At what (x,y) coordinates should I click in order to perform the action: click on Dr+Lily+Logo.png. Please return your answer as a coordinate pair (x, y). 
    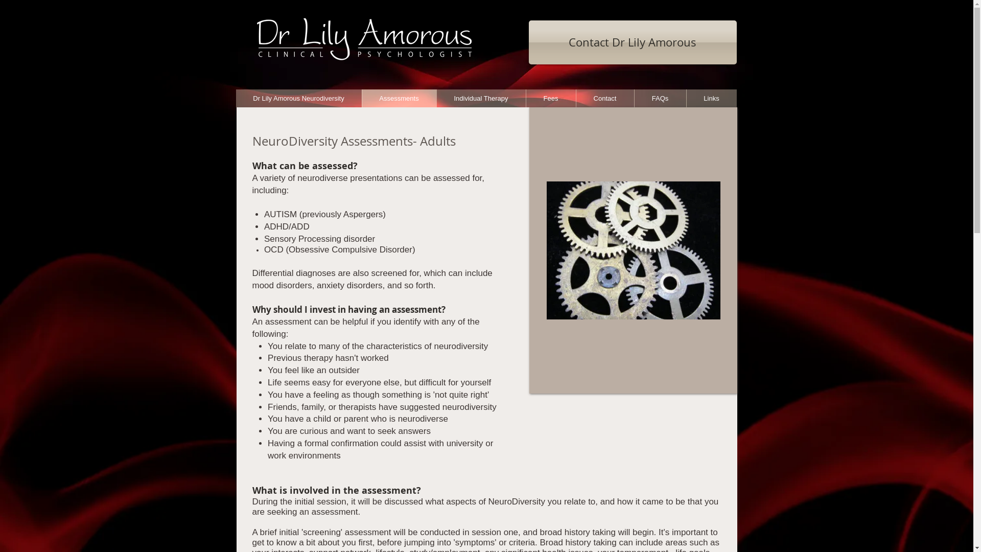
    Looking at the image, I should click on (364, 39).